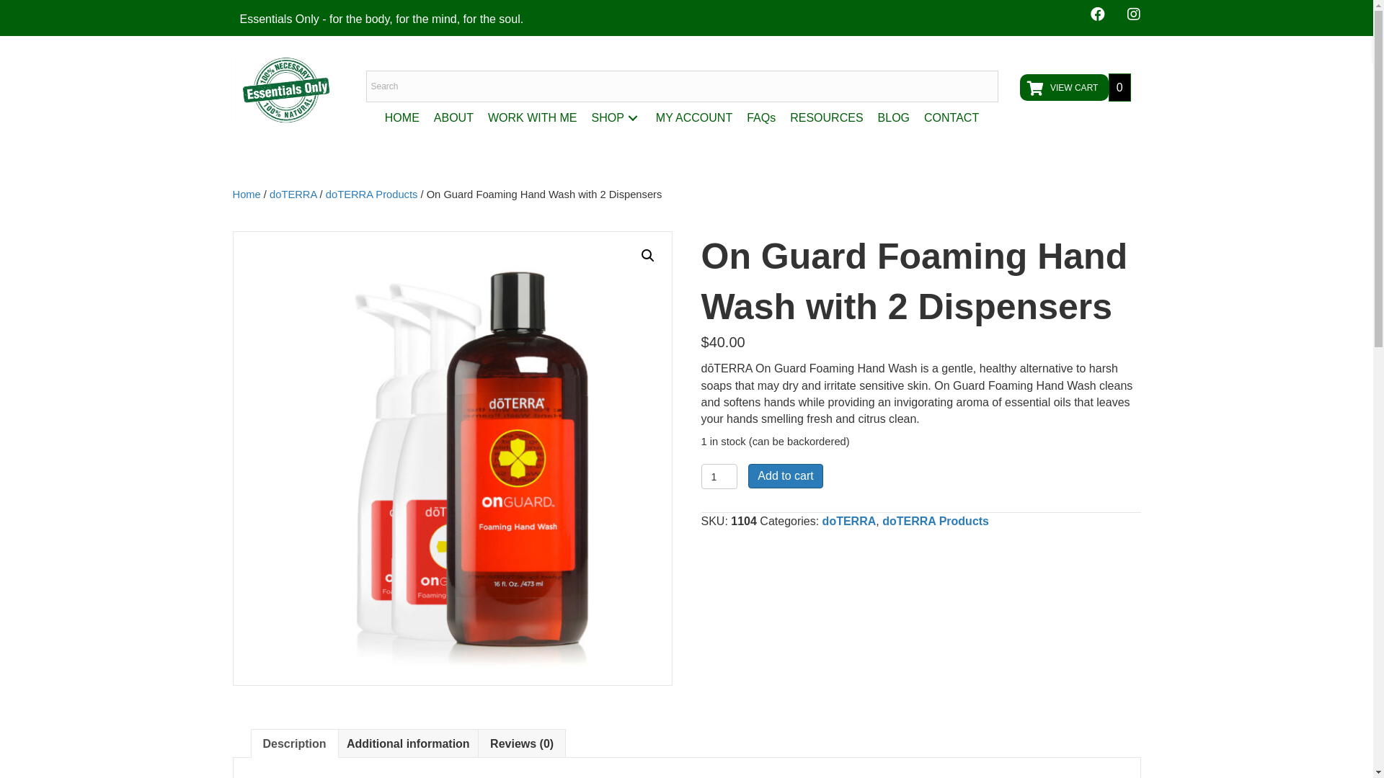  What do you see at coordinates (936, 522) in the screenshot?
I see `doTERRA Products` at bounding box center [936, 522].